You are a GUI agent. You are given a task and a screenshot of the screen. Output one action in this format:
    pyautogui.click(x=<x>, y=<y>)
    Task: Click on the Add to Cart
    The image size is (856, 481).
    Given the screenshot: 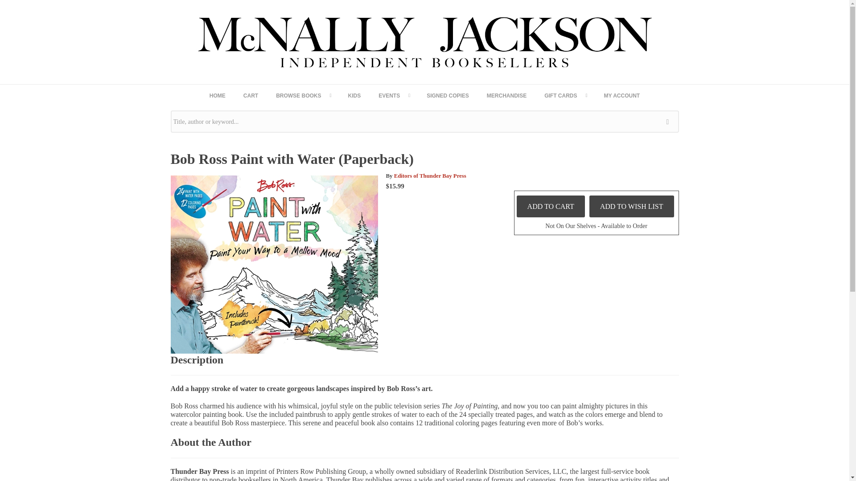 What is the action you would take?
    pyautogui.click(x=551, y=206)
    